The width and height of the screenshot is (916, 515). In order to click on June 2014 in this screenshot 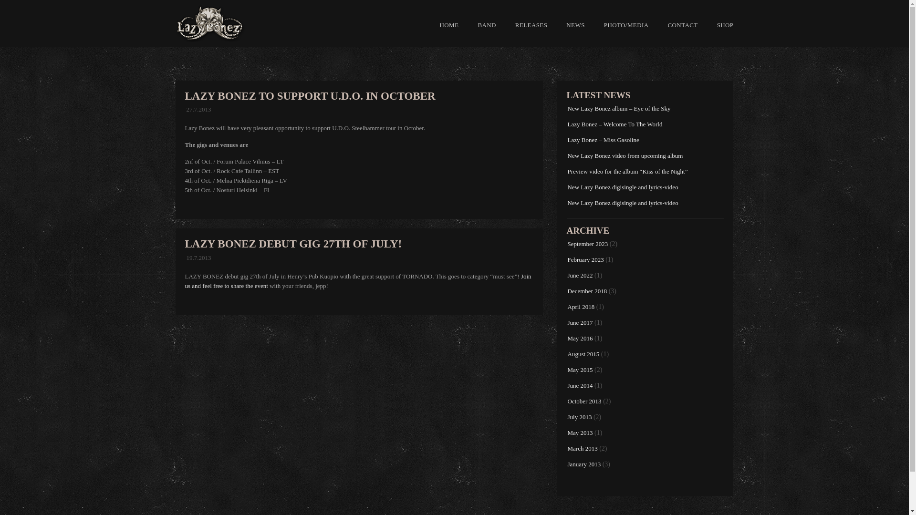, I will do `click(580, 385)`.